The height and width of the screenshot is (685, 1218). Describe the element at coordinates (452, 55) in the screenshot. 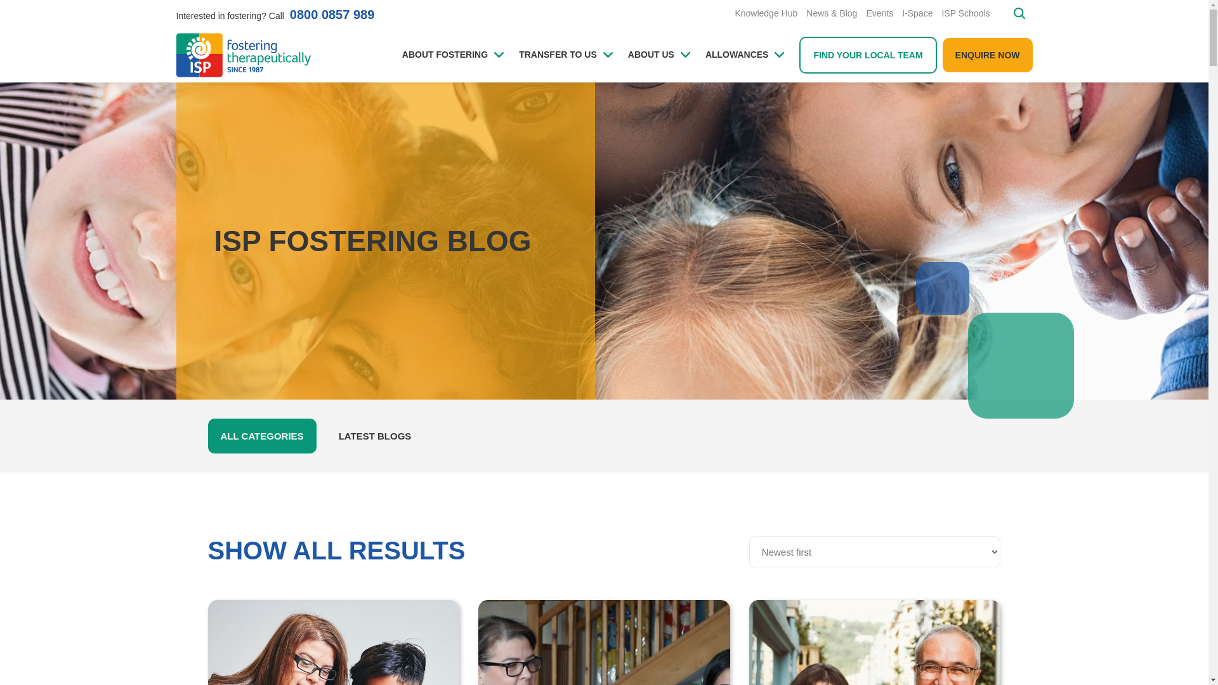

I see `About fostering` at that location.